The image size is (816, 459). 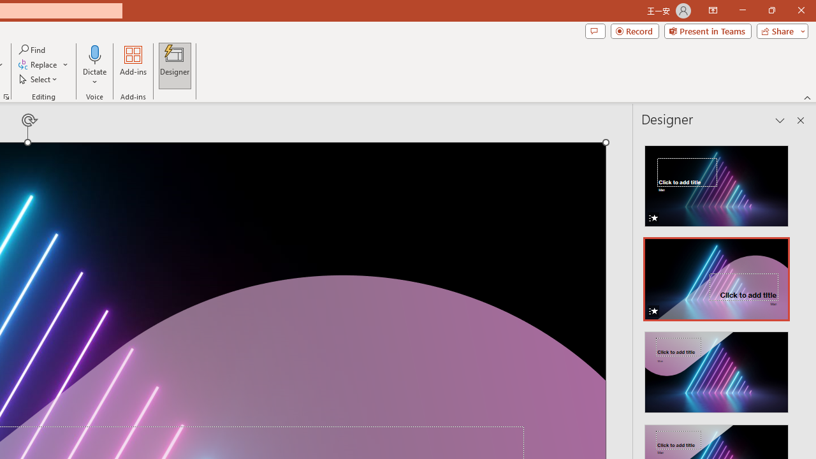 I want to click on Restore Down, so click(x=771, y=10).